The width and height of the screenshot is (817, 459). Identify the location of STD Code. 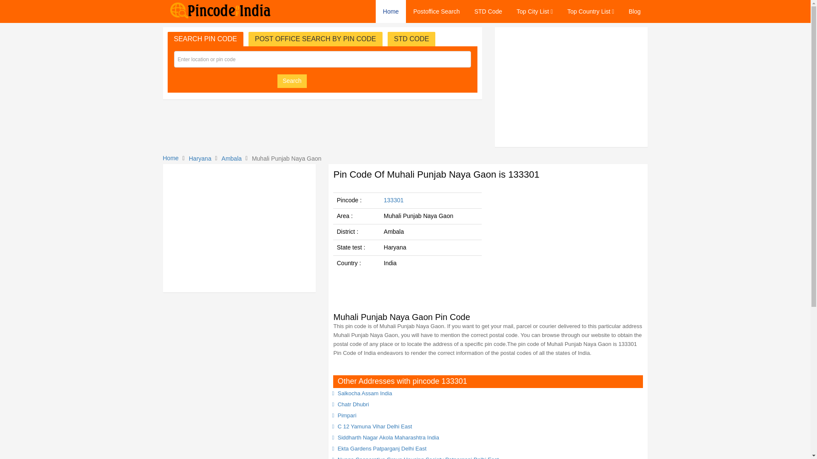
(488, 11).